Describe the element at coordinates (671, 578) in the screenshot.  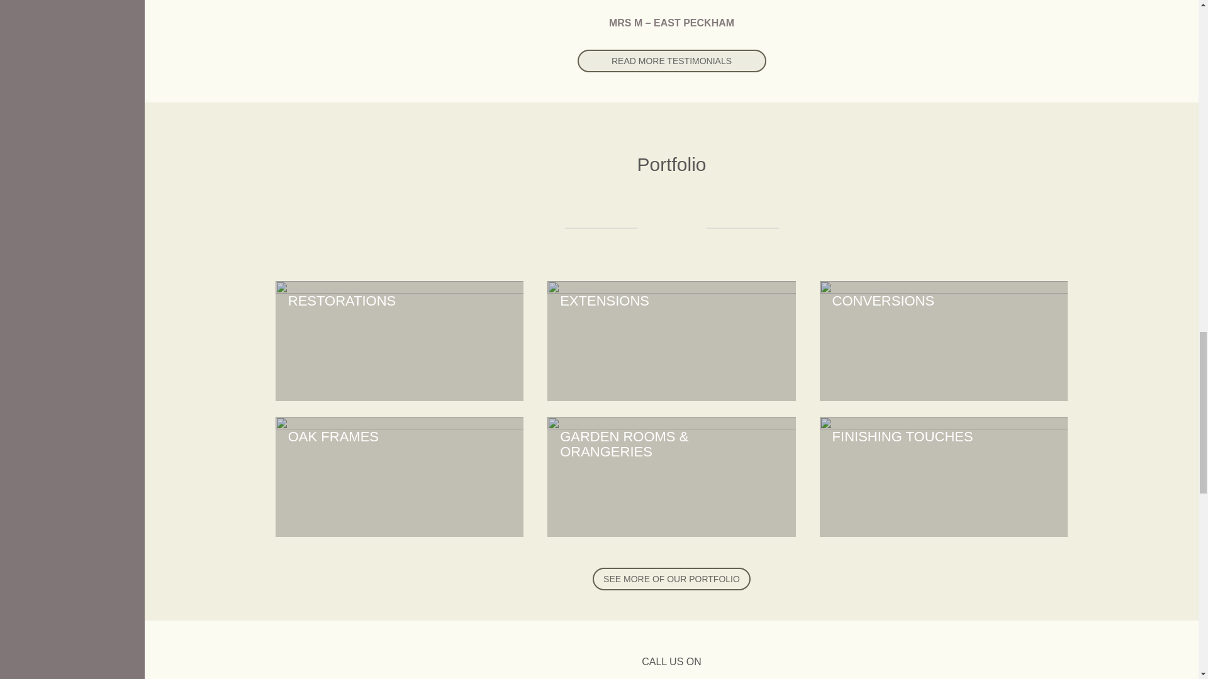
I see `SEE MORE OF OUR PORTFOLIO` at that location.